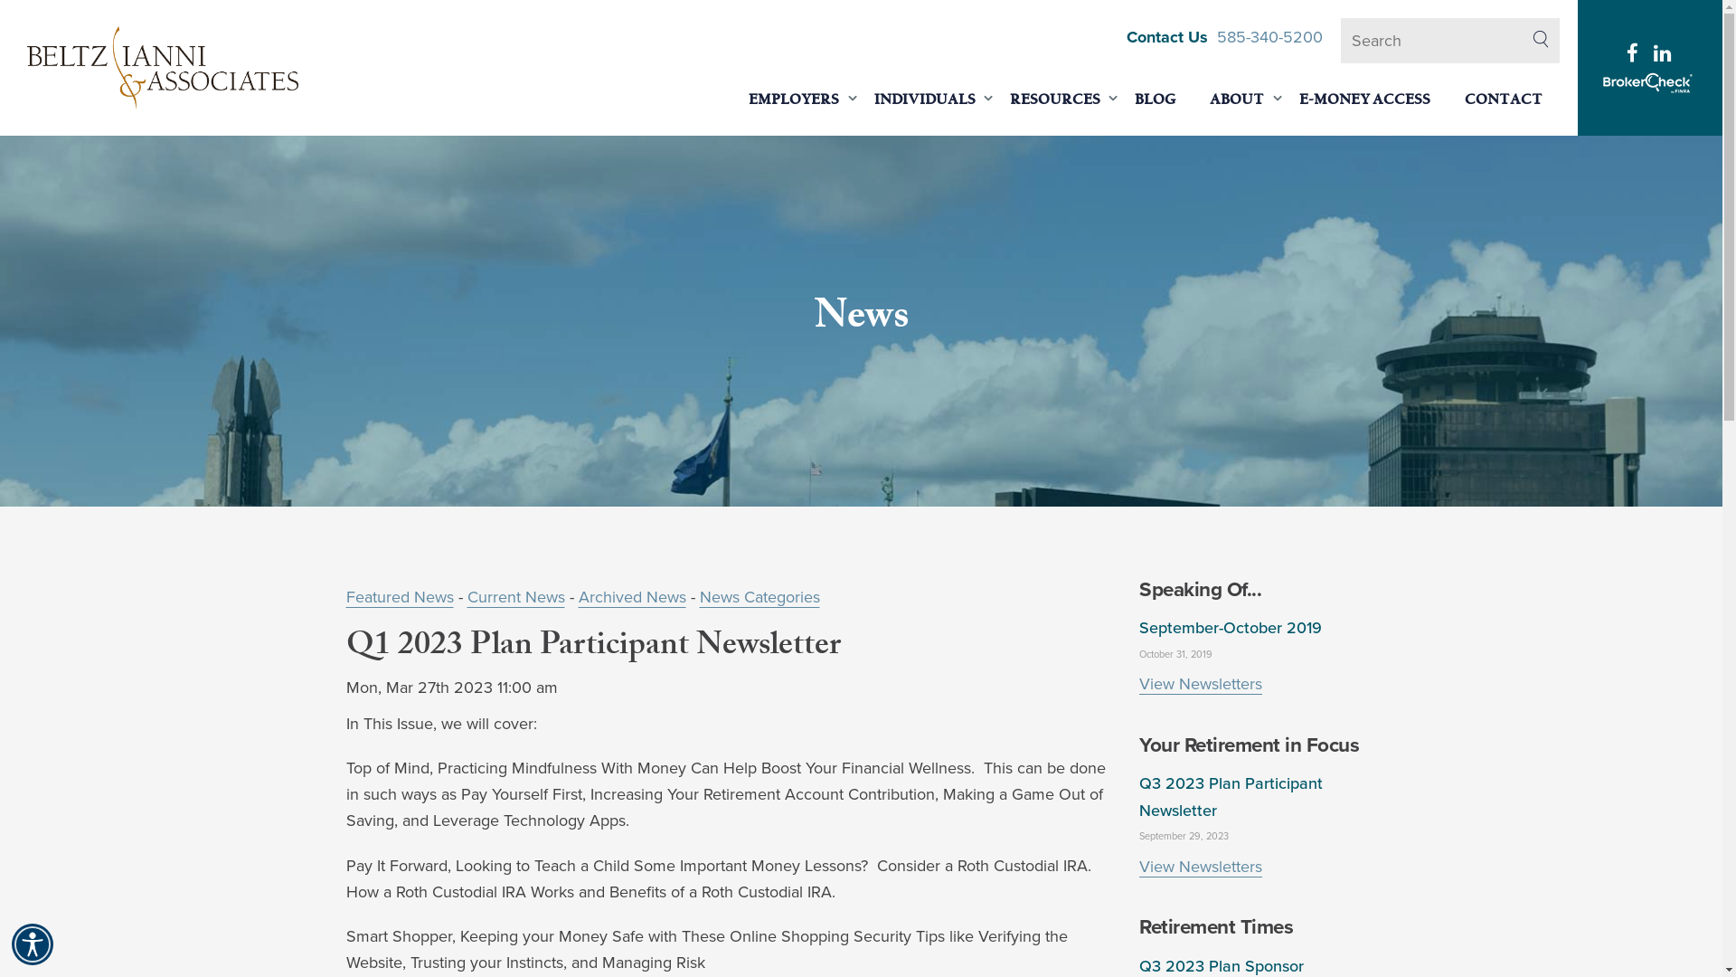 This screenshot has width=1736, height=977. Describe the element at coordinates (925, 100) in the screenshot. I see `INDIVIDUALS` at that location.